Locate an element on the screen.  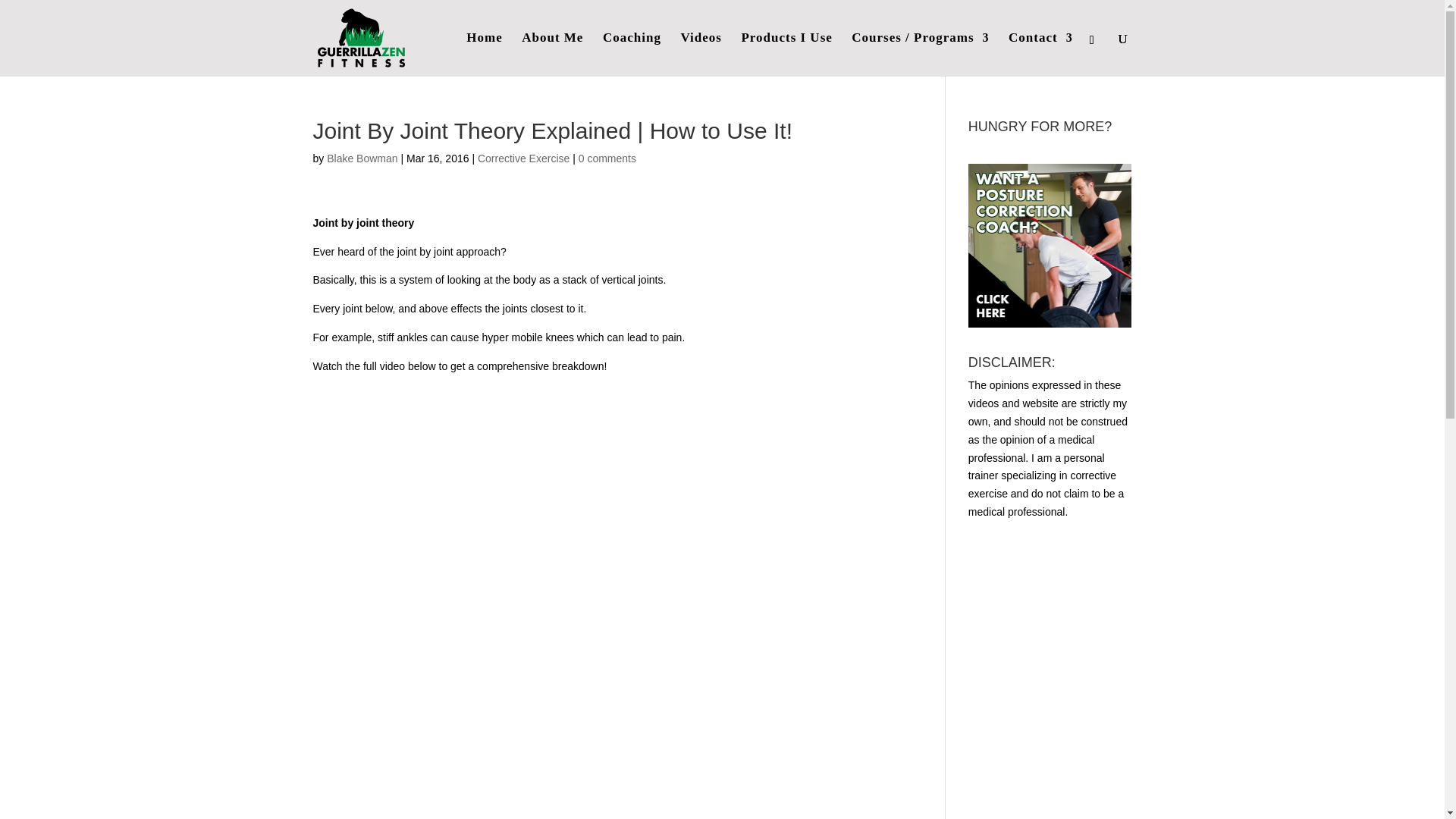
Contact is located at coordinates (1040, 55).